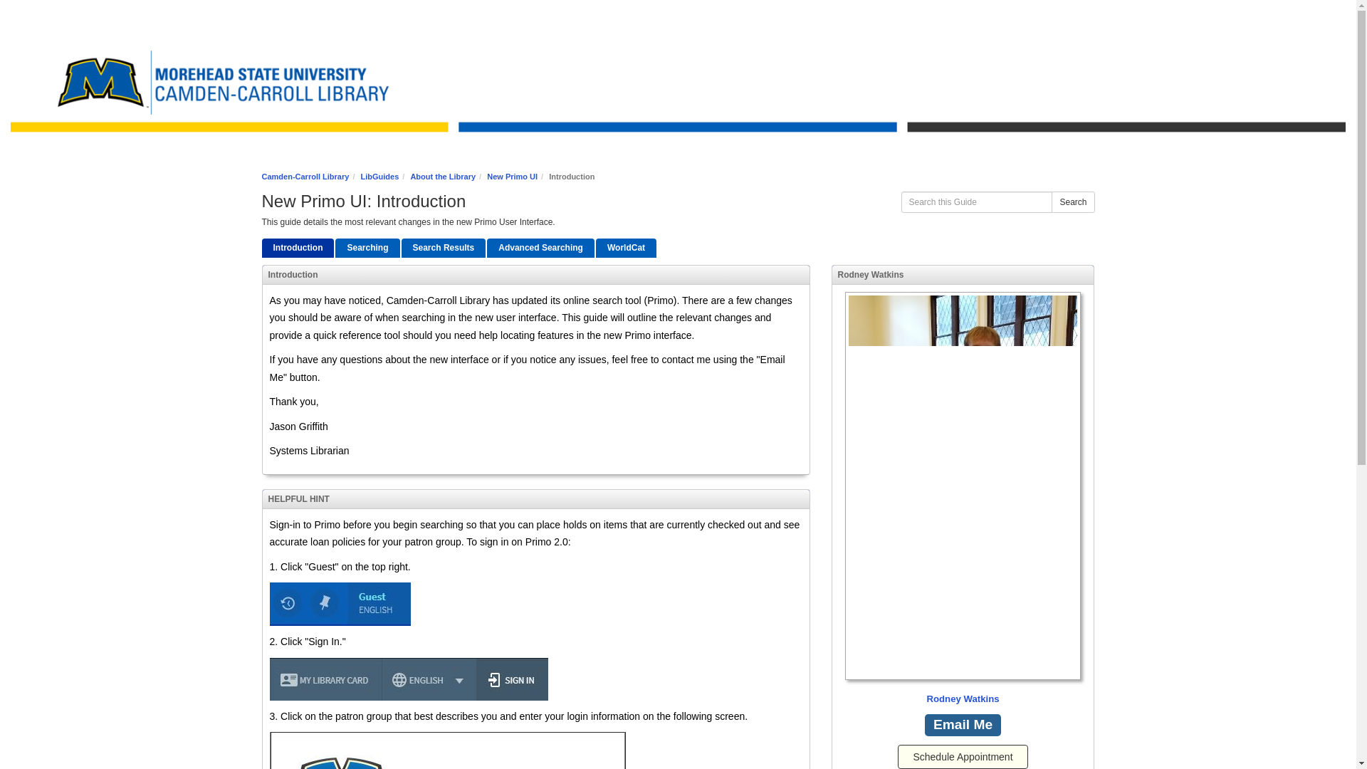 The width and height of the screenshot is (1367, 769). Describe the element at coordinates (298, 248) in the screenshot. I see `Introduction` at that location.